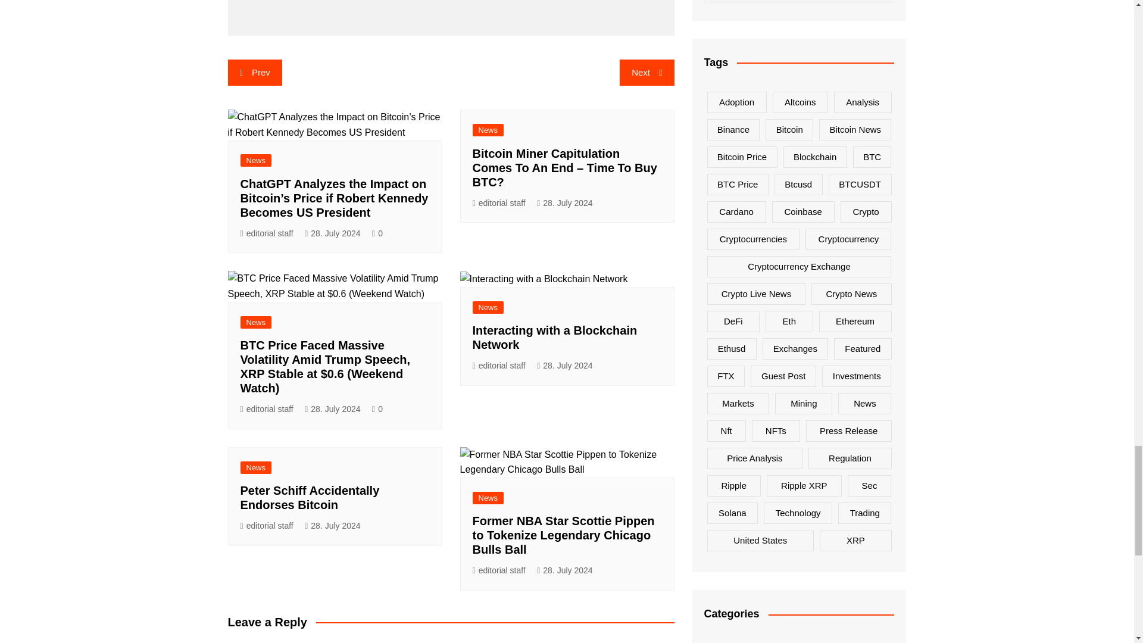  Describe the element at coordinates (254, 73) in the screenshot. I see `Prev` at that location.